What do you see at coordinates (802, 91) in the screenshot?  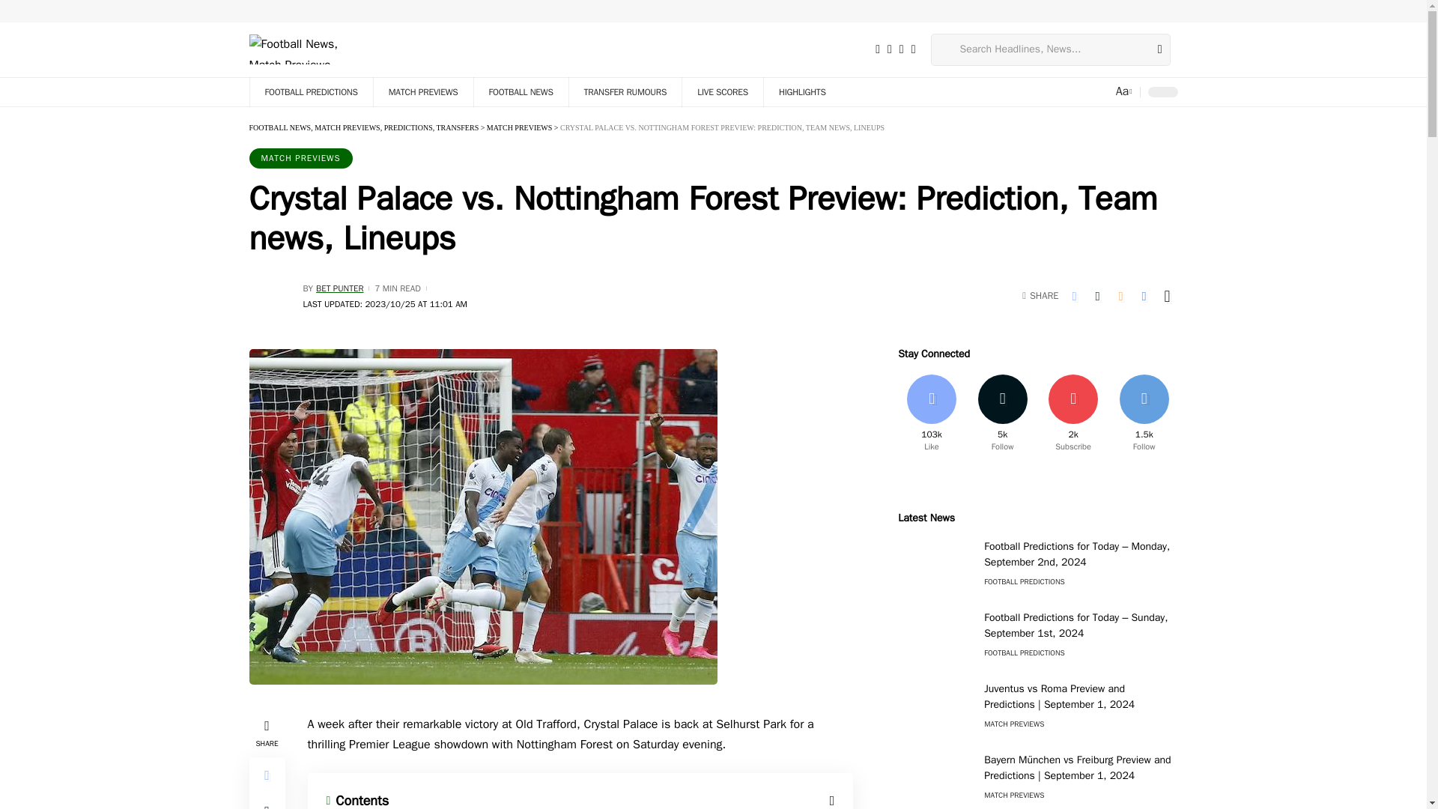 I see `HIGHLIGHTS` at bounding box center [802, 91].